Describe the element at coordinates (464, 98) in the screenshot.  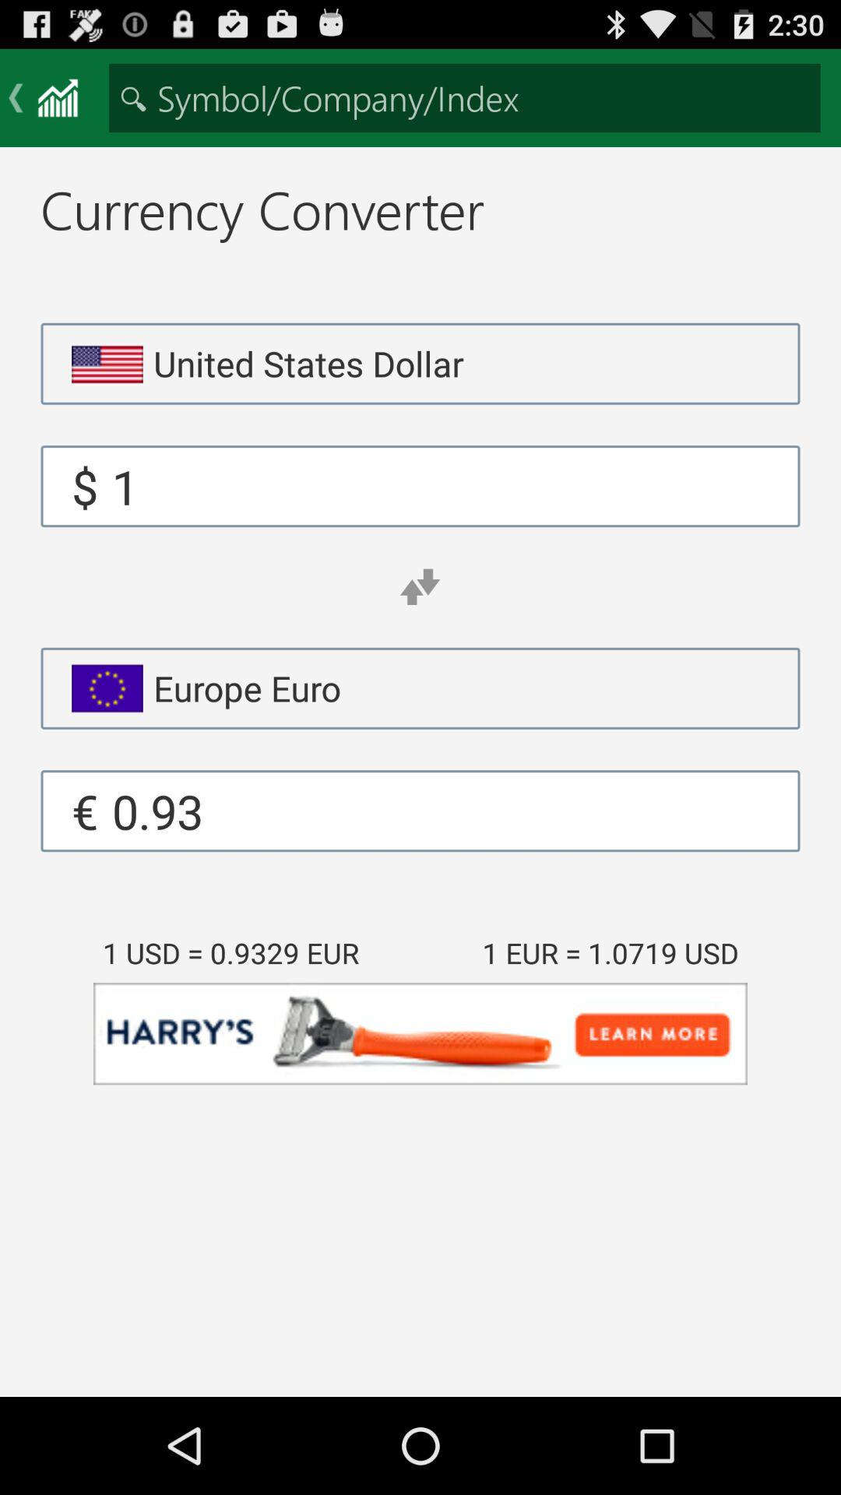
I see `launch item above currency converter` at that location.